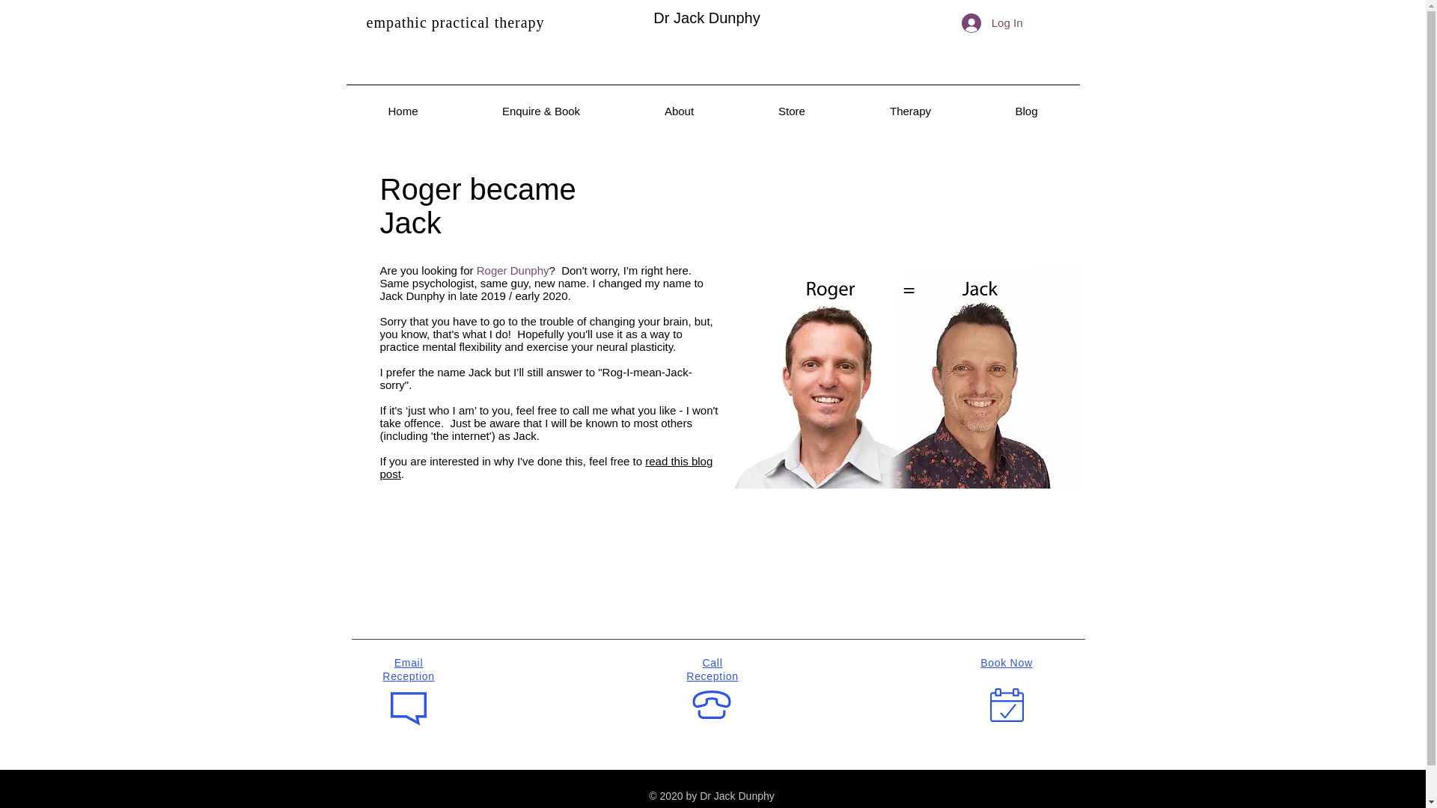 The height and width of the screenshot is (808, 1437). I want to click on Roger equals Jack.jpg, so click(901, 376).